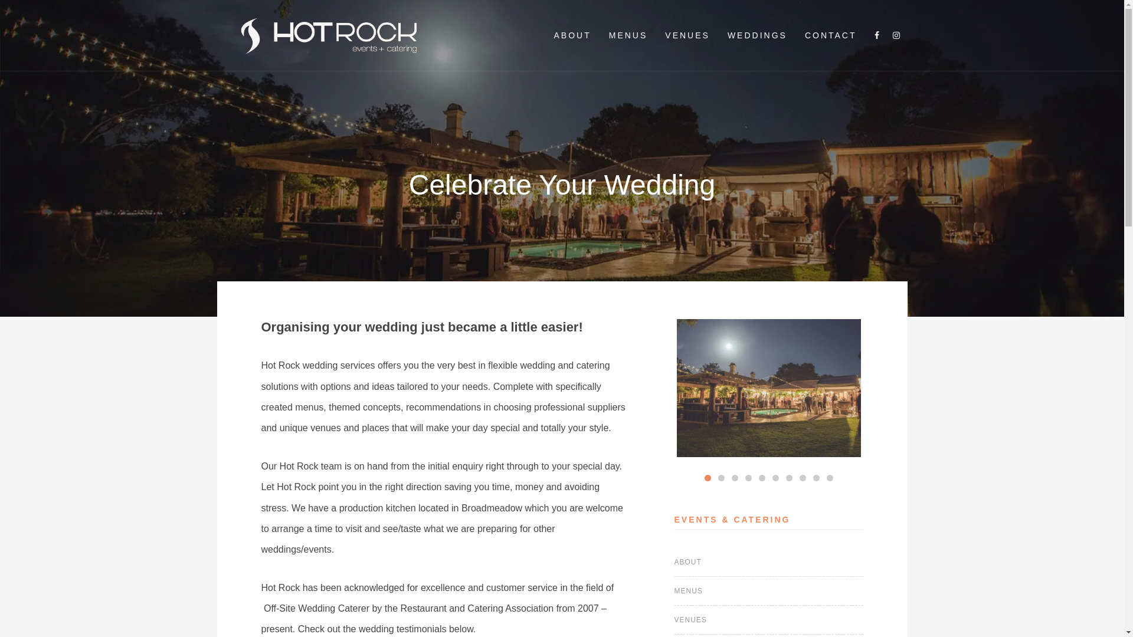 The image size is (1133, 637). What do you see at coordinates (758, 35) in the screenshot?
I see `WEDDINGS` at bounding box center [758, 35].